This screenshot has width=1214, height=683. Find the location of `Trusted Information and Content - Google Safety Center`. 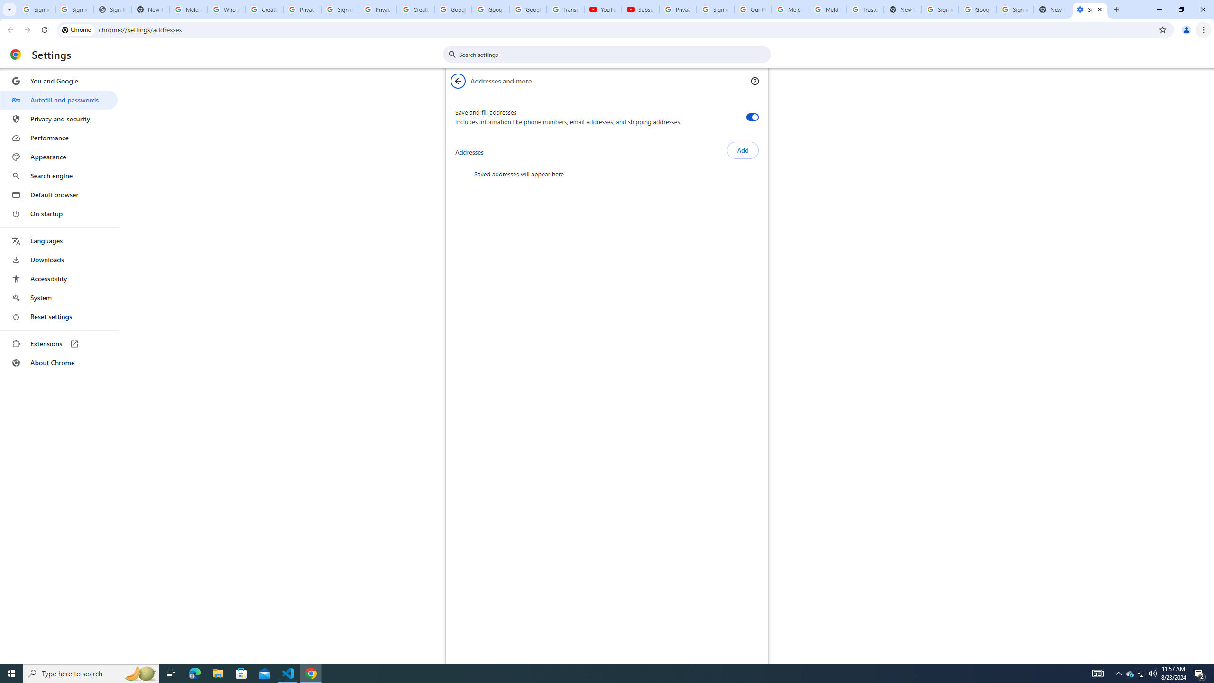

Trusted Information and Content - Google Safety Center is located at coordinates (865, 9).